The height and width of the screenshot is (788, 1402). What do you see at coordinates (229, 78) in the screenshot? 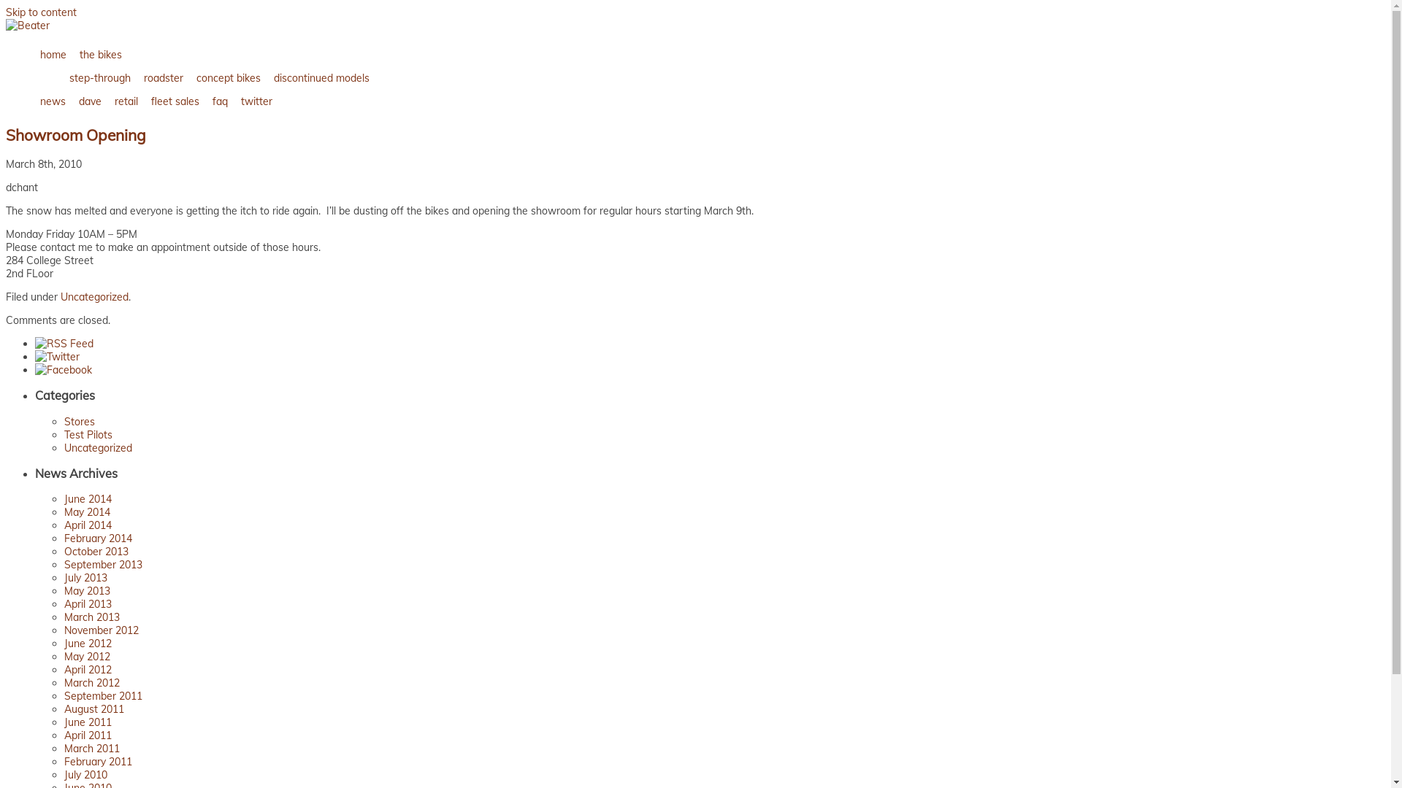
I see `concept bikes` at bounding box center [229, 78].